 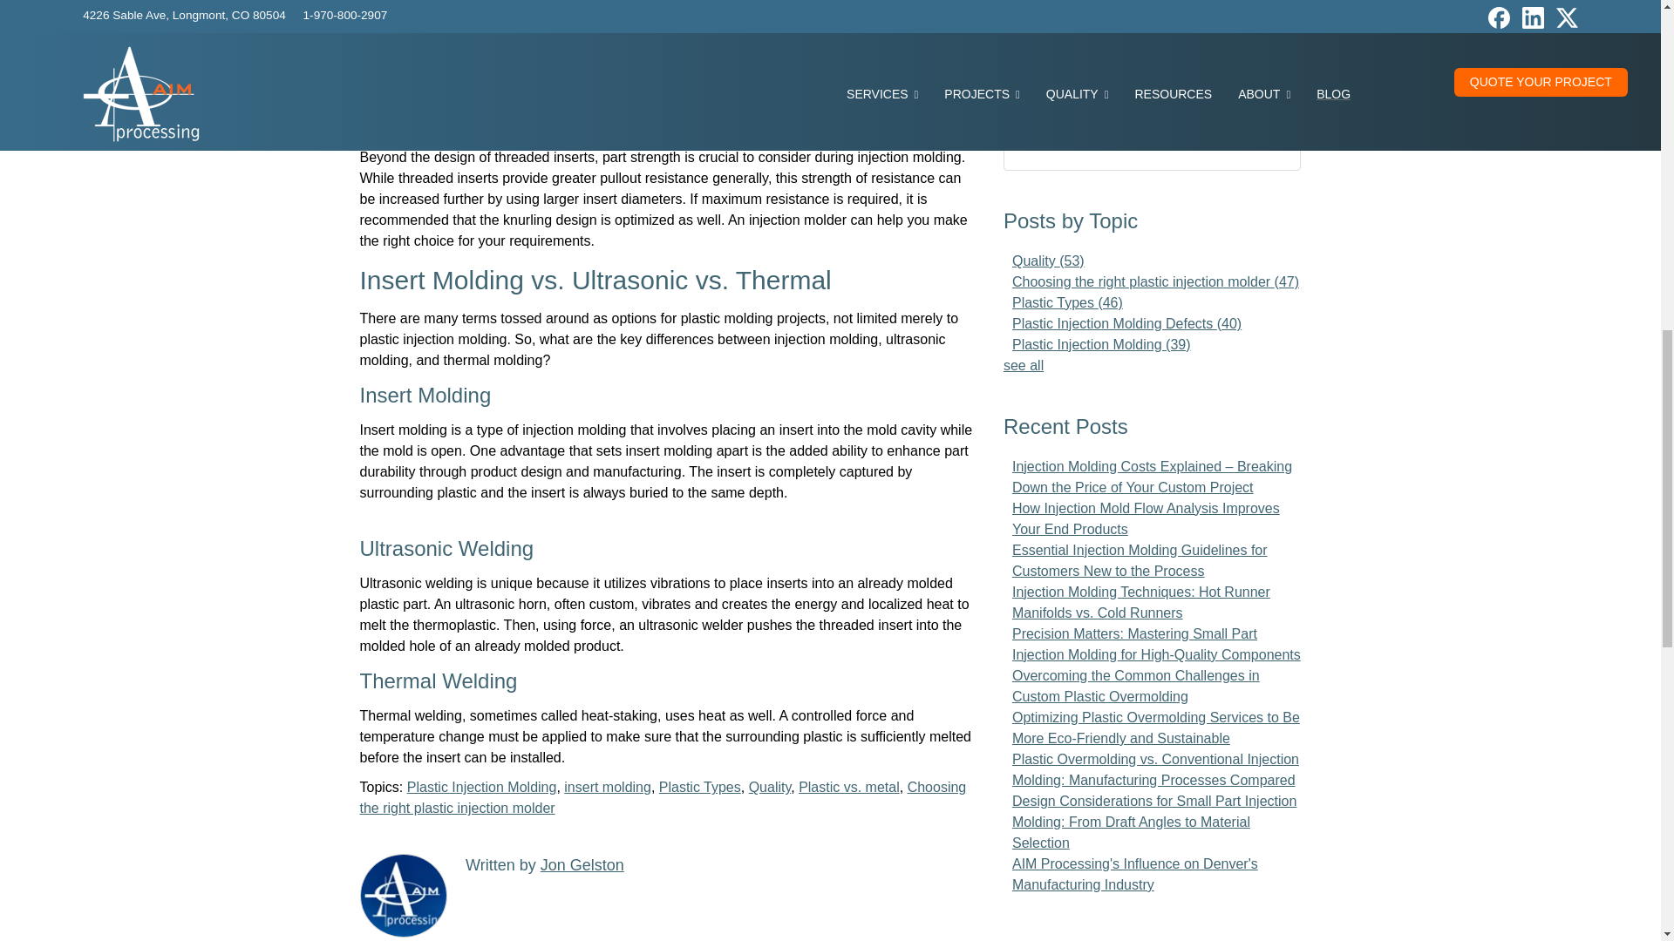 I want to click on Quality, so click(x=770, y=787).